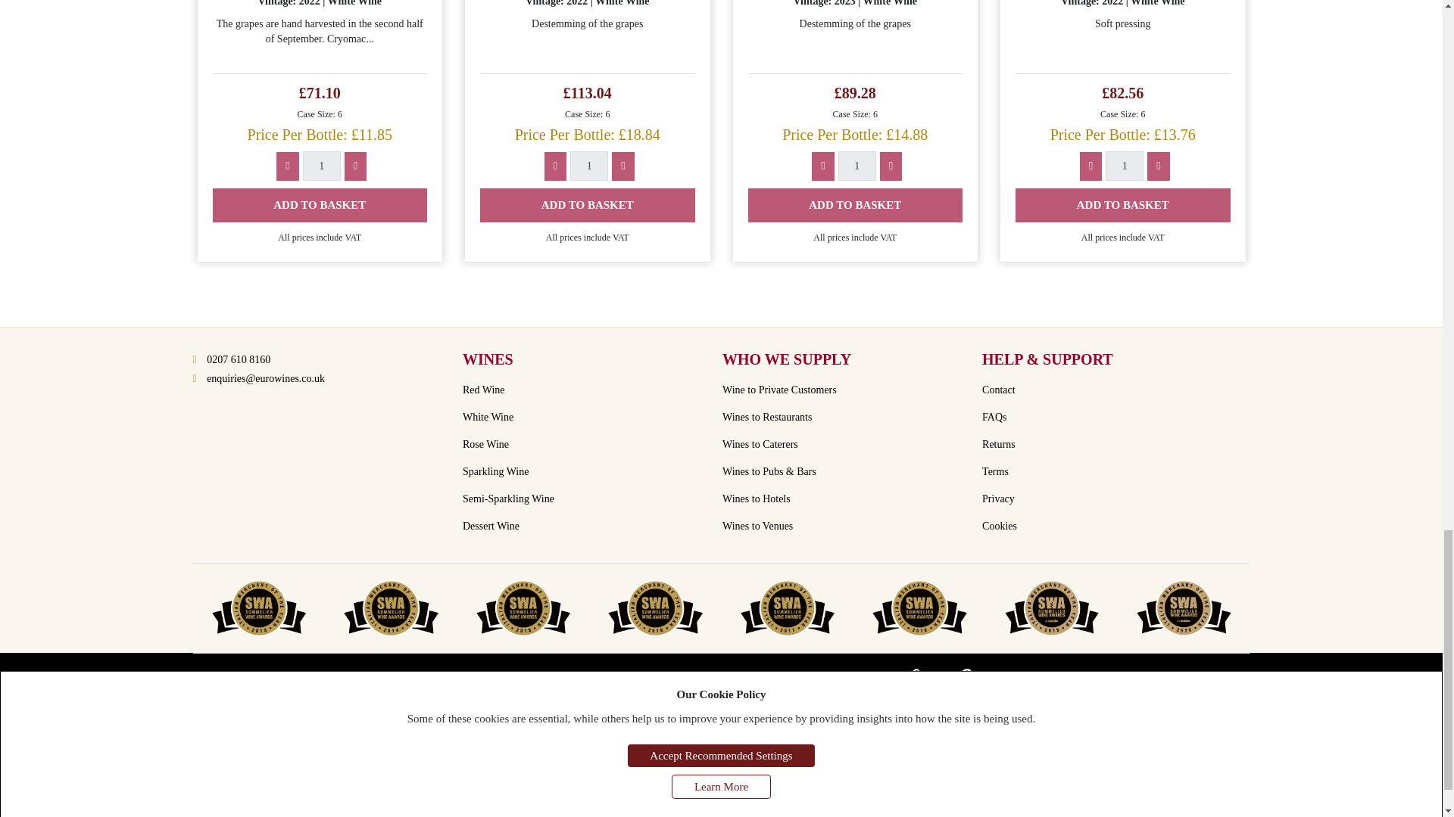 The width and height of the screenshot is (1454, 817). I want to click on 1, so click(1124, 165).